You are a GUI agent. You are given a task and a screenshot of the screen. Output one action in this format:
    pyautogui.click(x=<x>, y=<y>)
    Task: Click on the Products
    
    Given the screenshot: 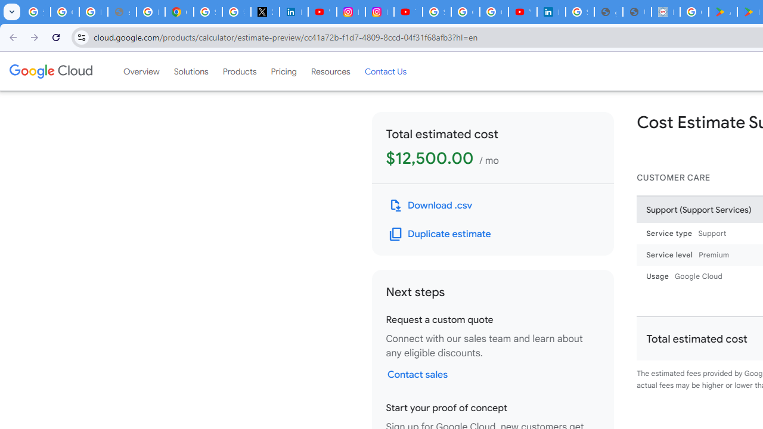 What is the action you would take?
    pyautogui.click(x=240, y=71)
    